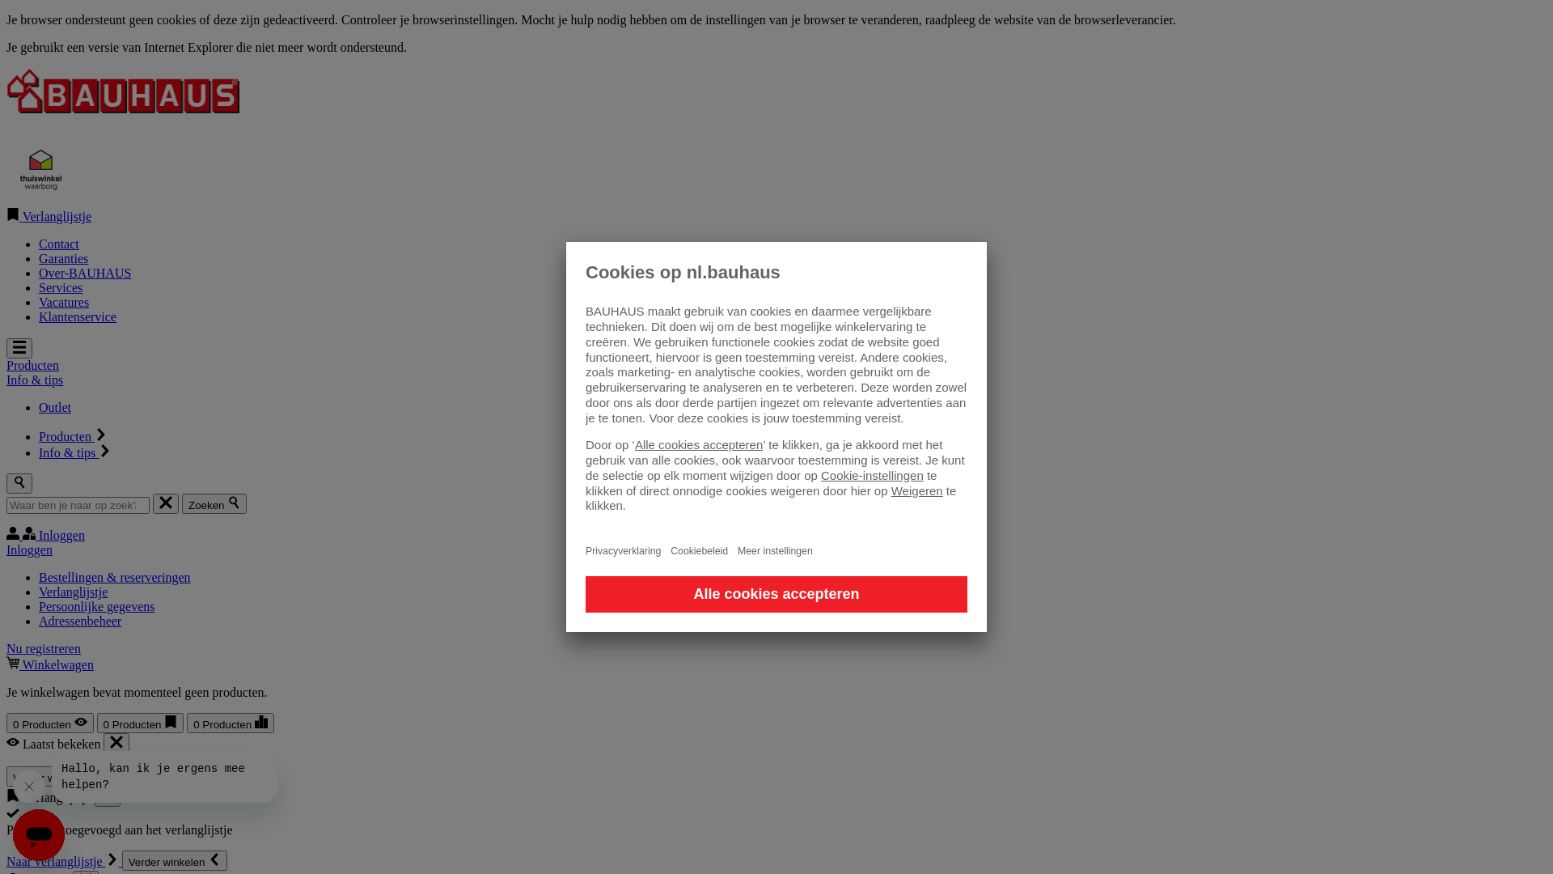  Describe the element at coordinates (75, 453) in the screenshot. I see `Info & tips` at that location.